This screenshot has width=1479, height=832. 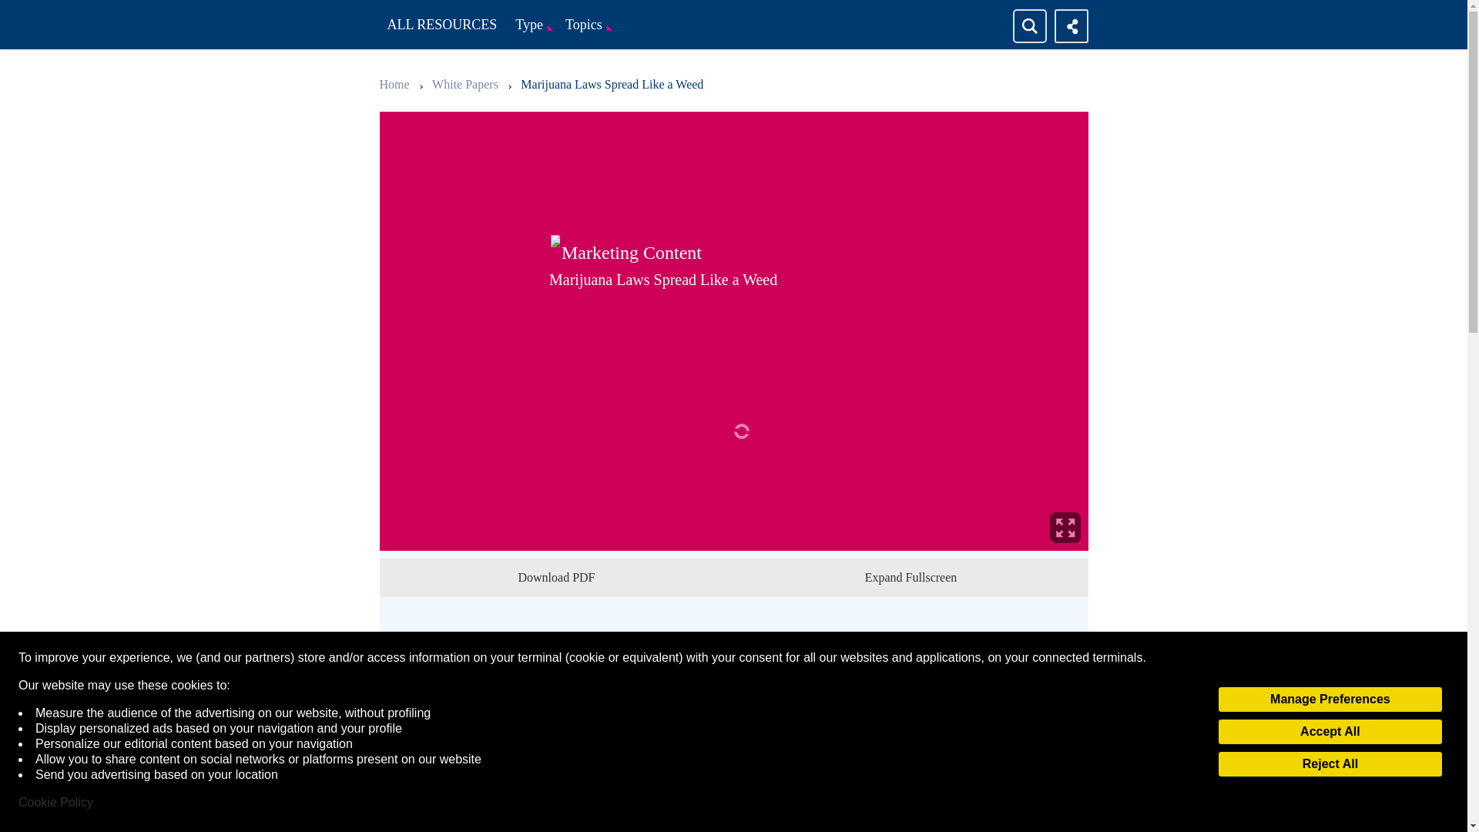 What do you see at coordinates (395, 84) in the screenshot?
I see `Home` at bounding box center [395, 84].